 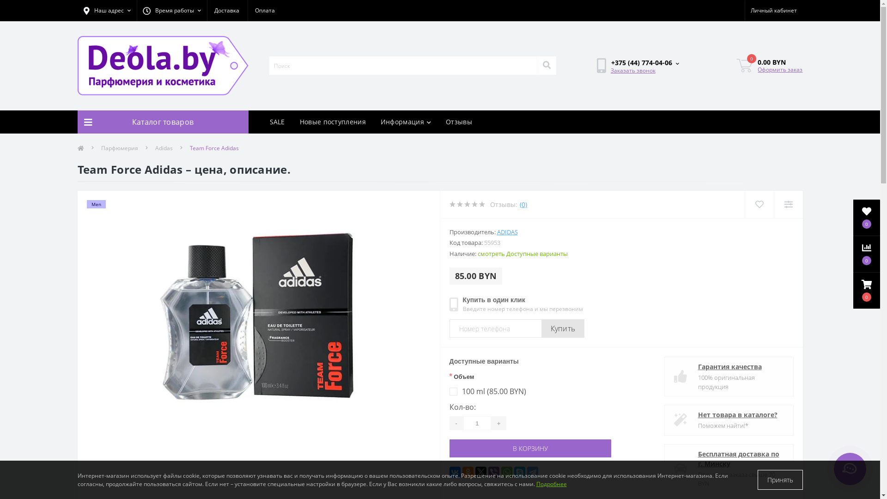 I want to click on WhatsApp, so click(x=506, y=472).